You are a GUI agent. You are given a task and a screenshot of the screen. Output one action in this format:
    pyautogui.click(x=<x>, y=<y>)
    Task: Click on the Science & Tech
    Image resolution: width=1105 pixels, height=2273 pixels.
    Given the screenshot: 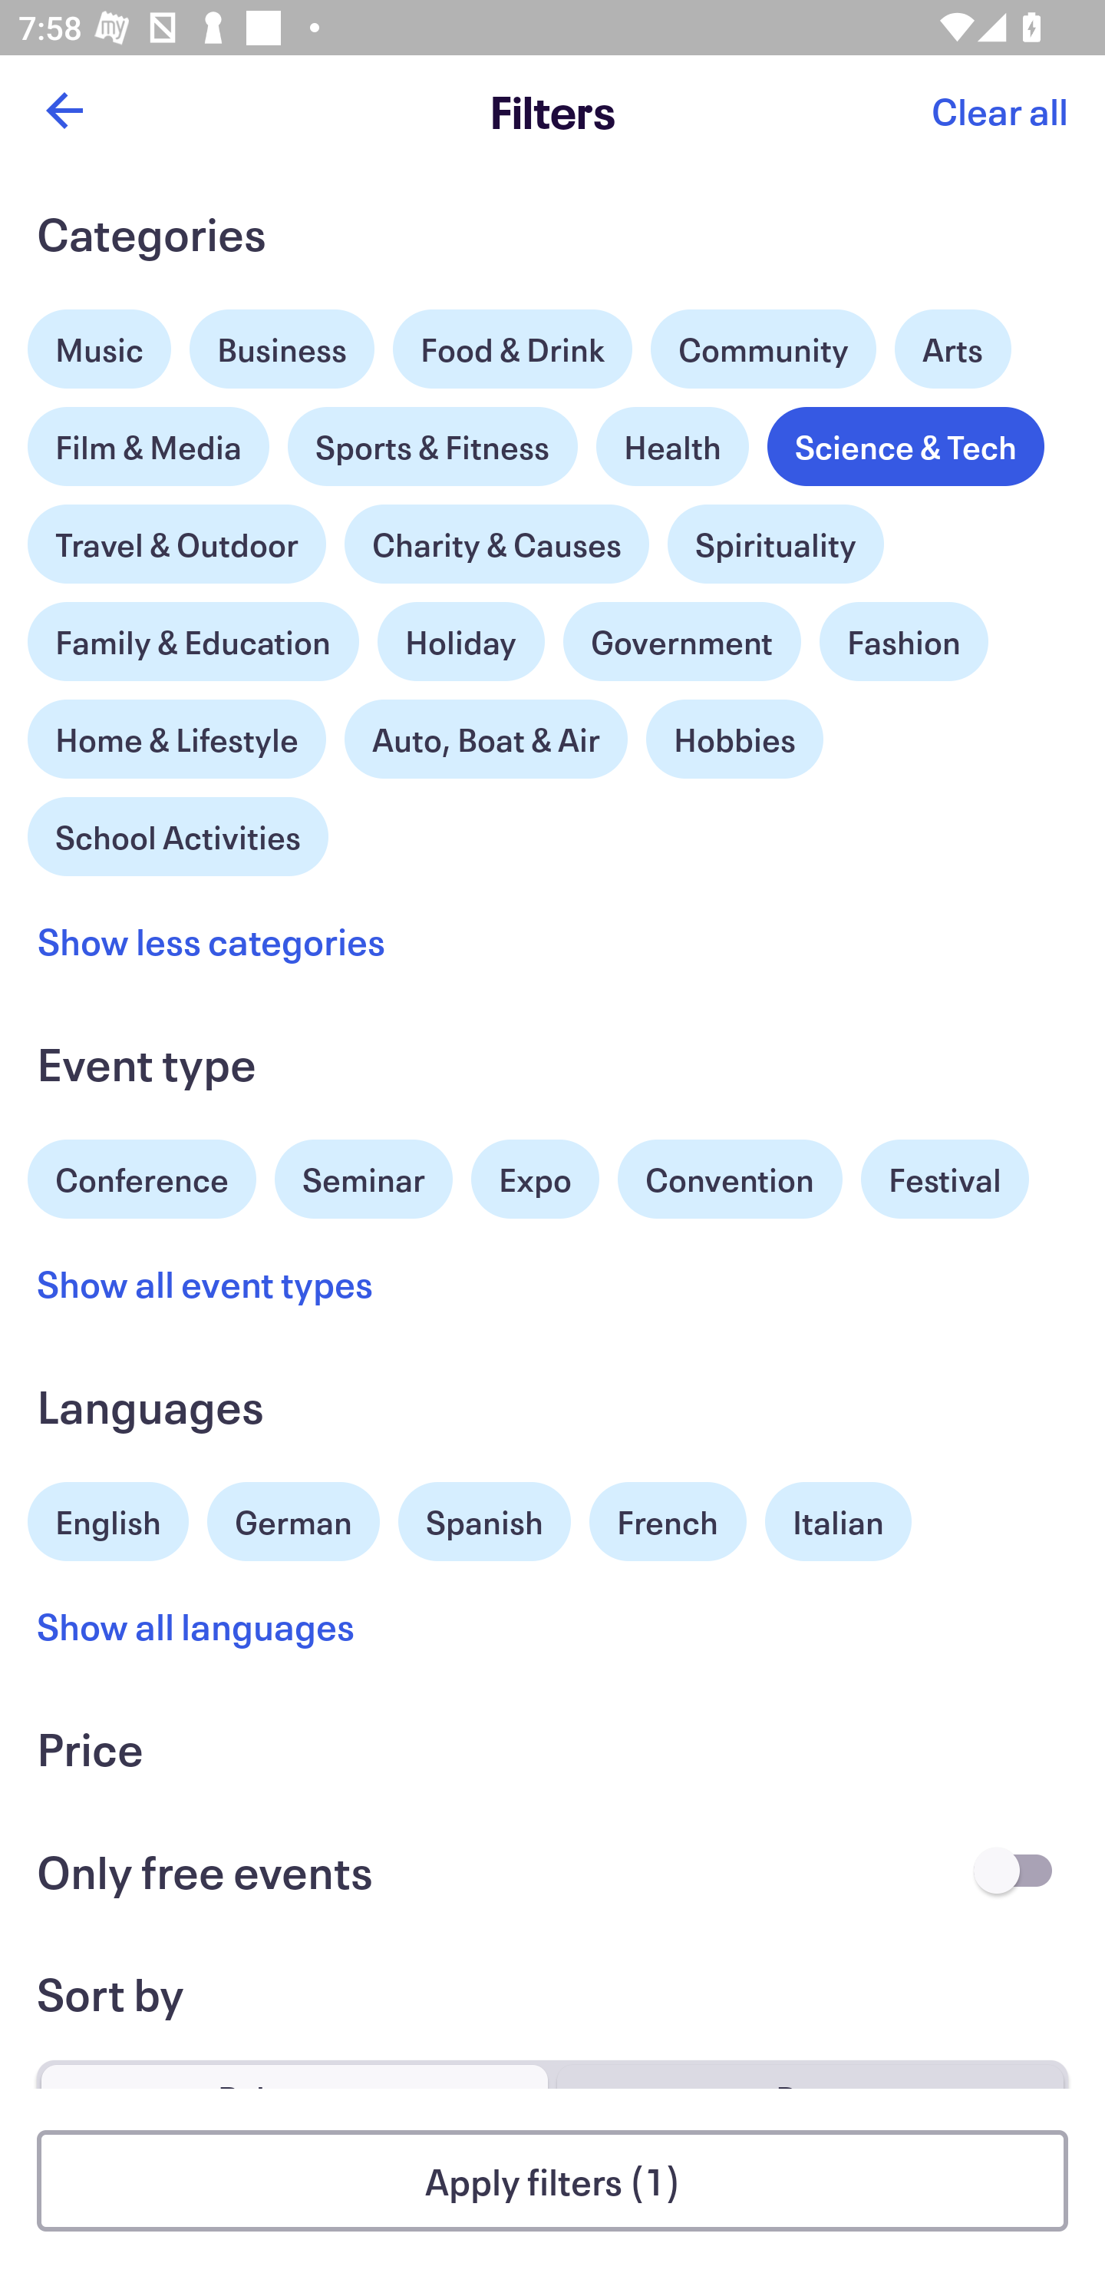 What is the action you would take?
    pyautogui.click(x=905, y=447)
    